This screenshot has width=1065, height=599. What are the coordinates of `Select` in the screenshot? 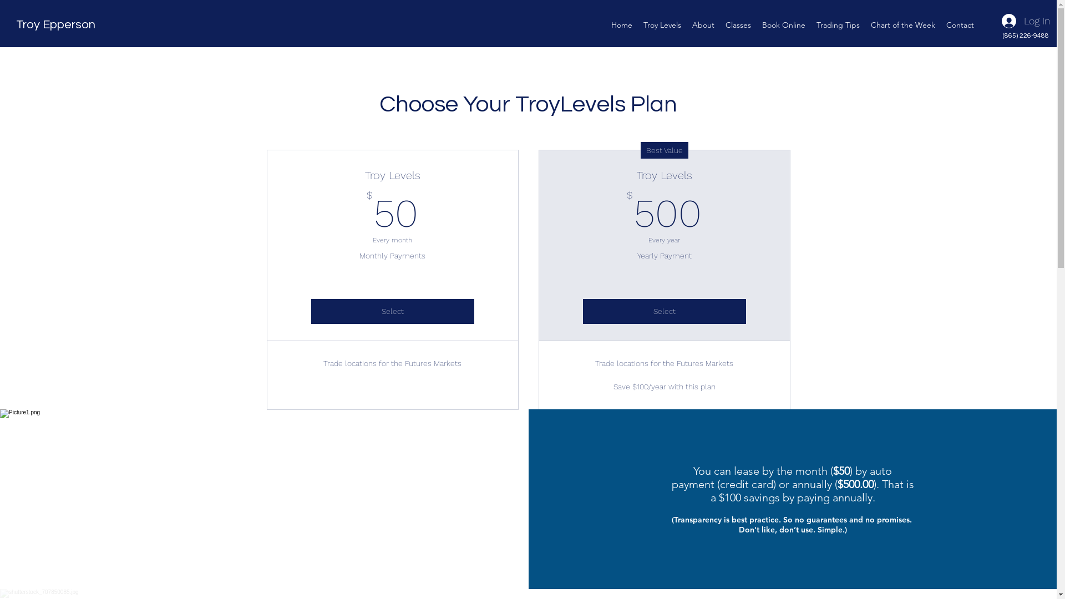 It's located at (664, 312).